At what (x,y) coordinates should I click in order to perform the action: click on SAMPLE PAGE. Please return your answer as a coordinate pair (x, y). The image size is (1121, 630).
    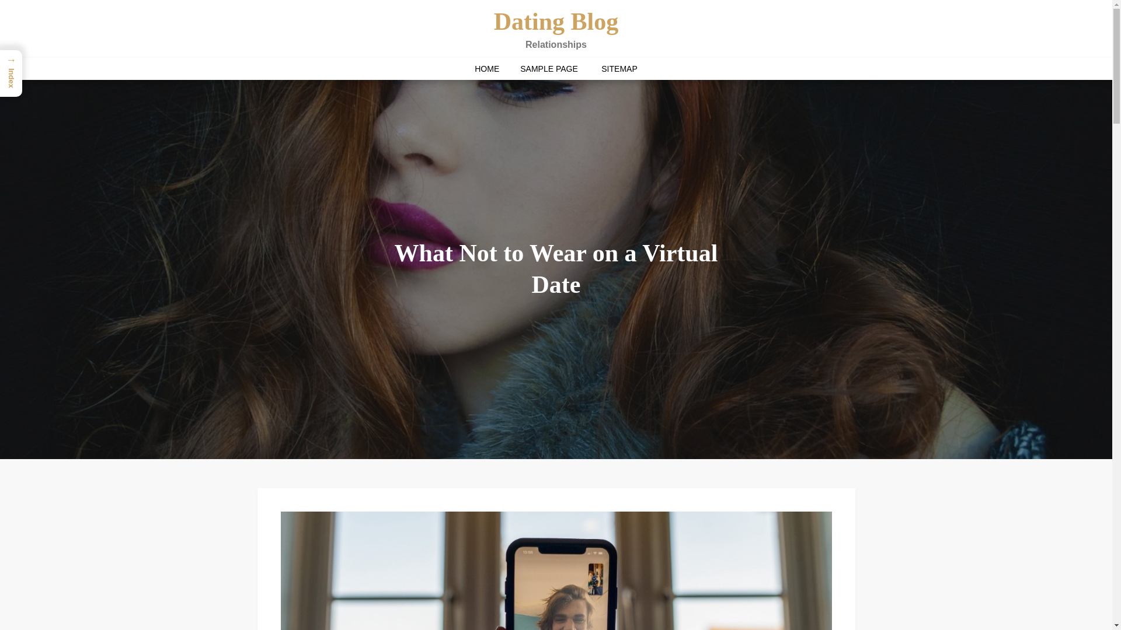
    Looking at the image, I should click on (549, 69).